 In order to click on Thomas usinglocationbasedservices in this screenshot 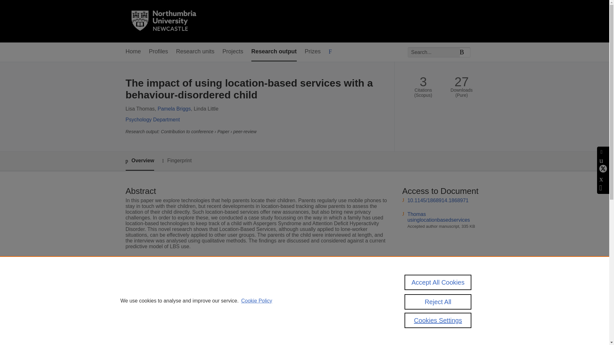, I will do `click(439, 217)`.